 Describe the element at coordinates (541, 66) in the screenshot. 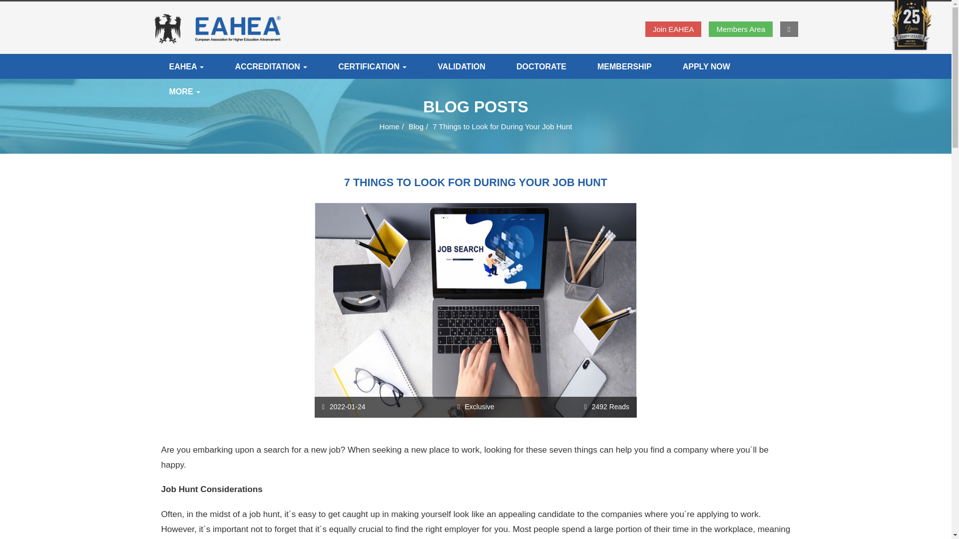

I see `DOCTORATE` at that location.